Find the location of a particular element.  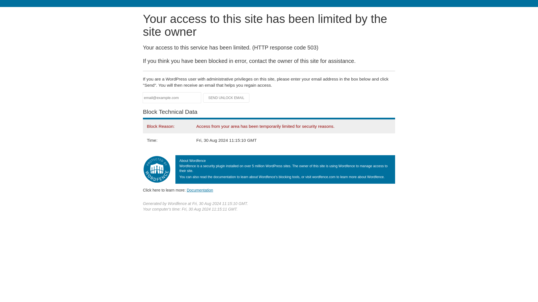

Documentation is located at coordinates (200, 190).